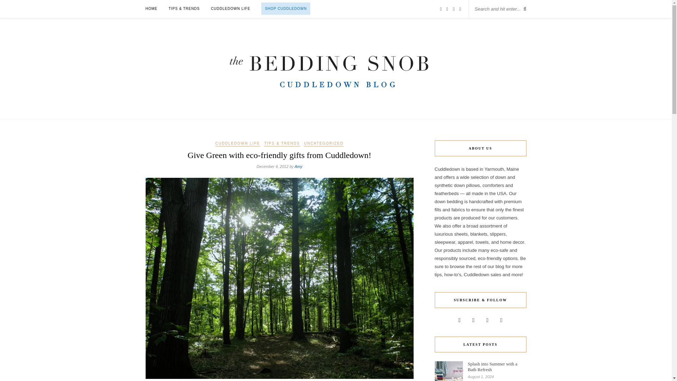 The image size is (677, 381). What do you see at coordinates (324, 144) in the screenshot?
I see `View all posts in Uncategorized` at bounding box center [324, 144].